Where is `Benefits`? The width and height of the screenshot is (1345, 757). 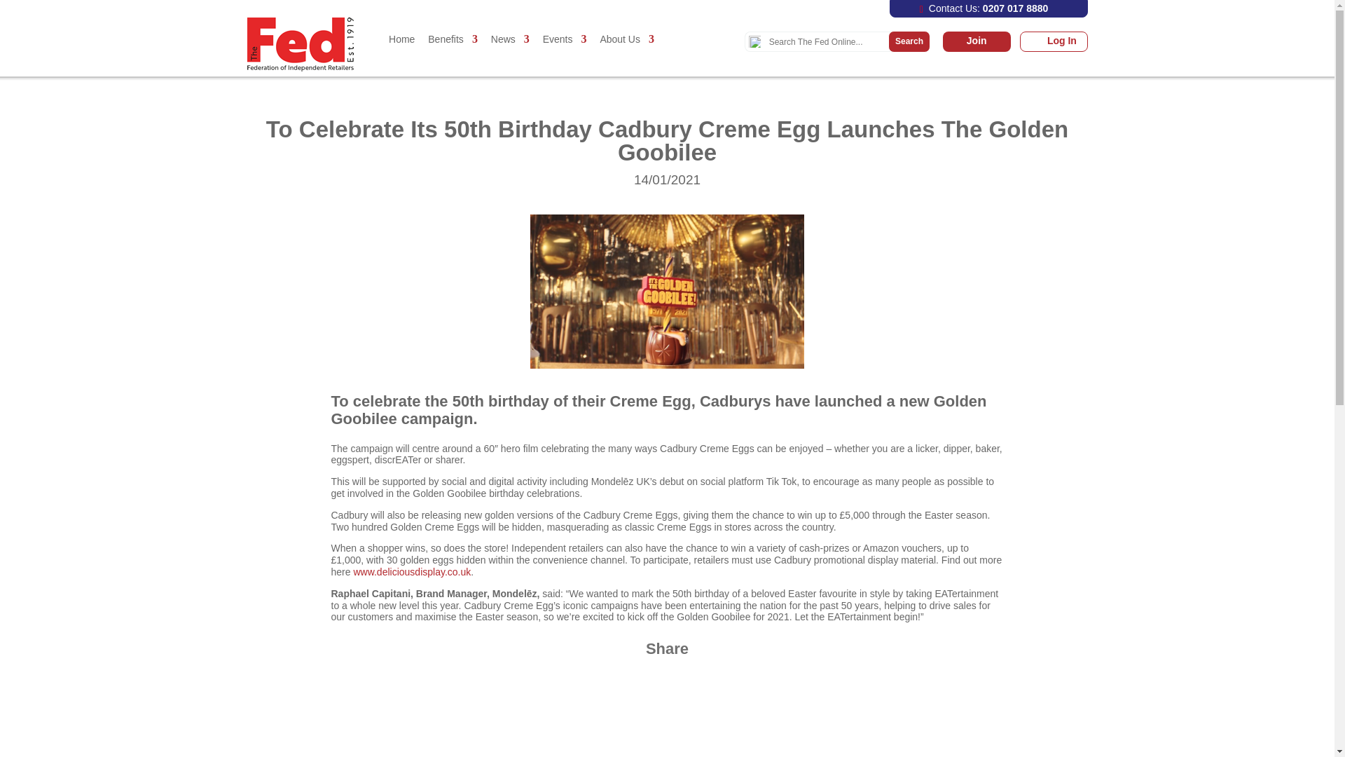 Benefits is located at coordinates (453, 53).